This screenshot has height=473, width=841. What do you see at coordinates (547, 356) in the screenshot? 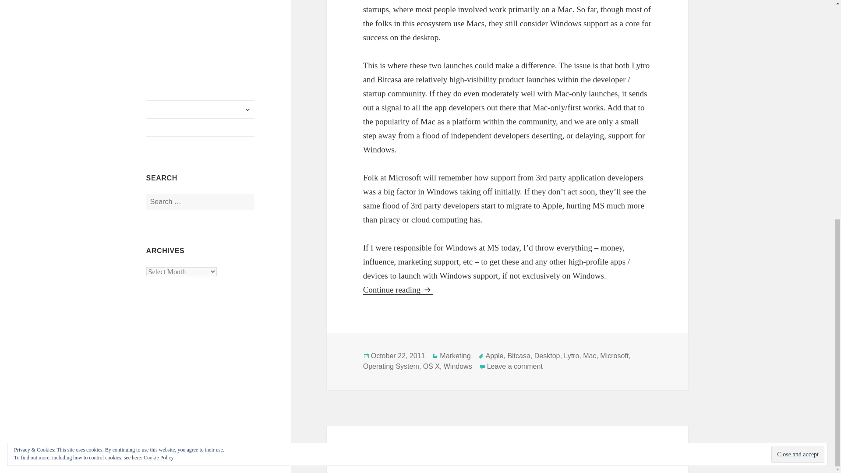
I see `Proudly powered by WordPress` at bounding box center [547, 356].